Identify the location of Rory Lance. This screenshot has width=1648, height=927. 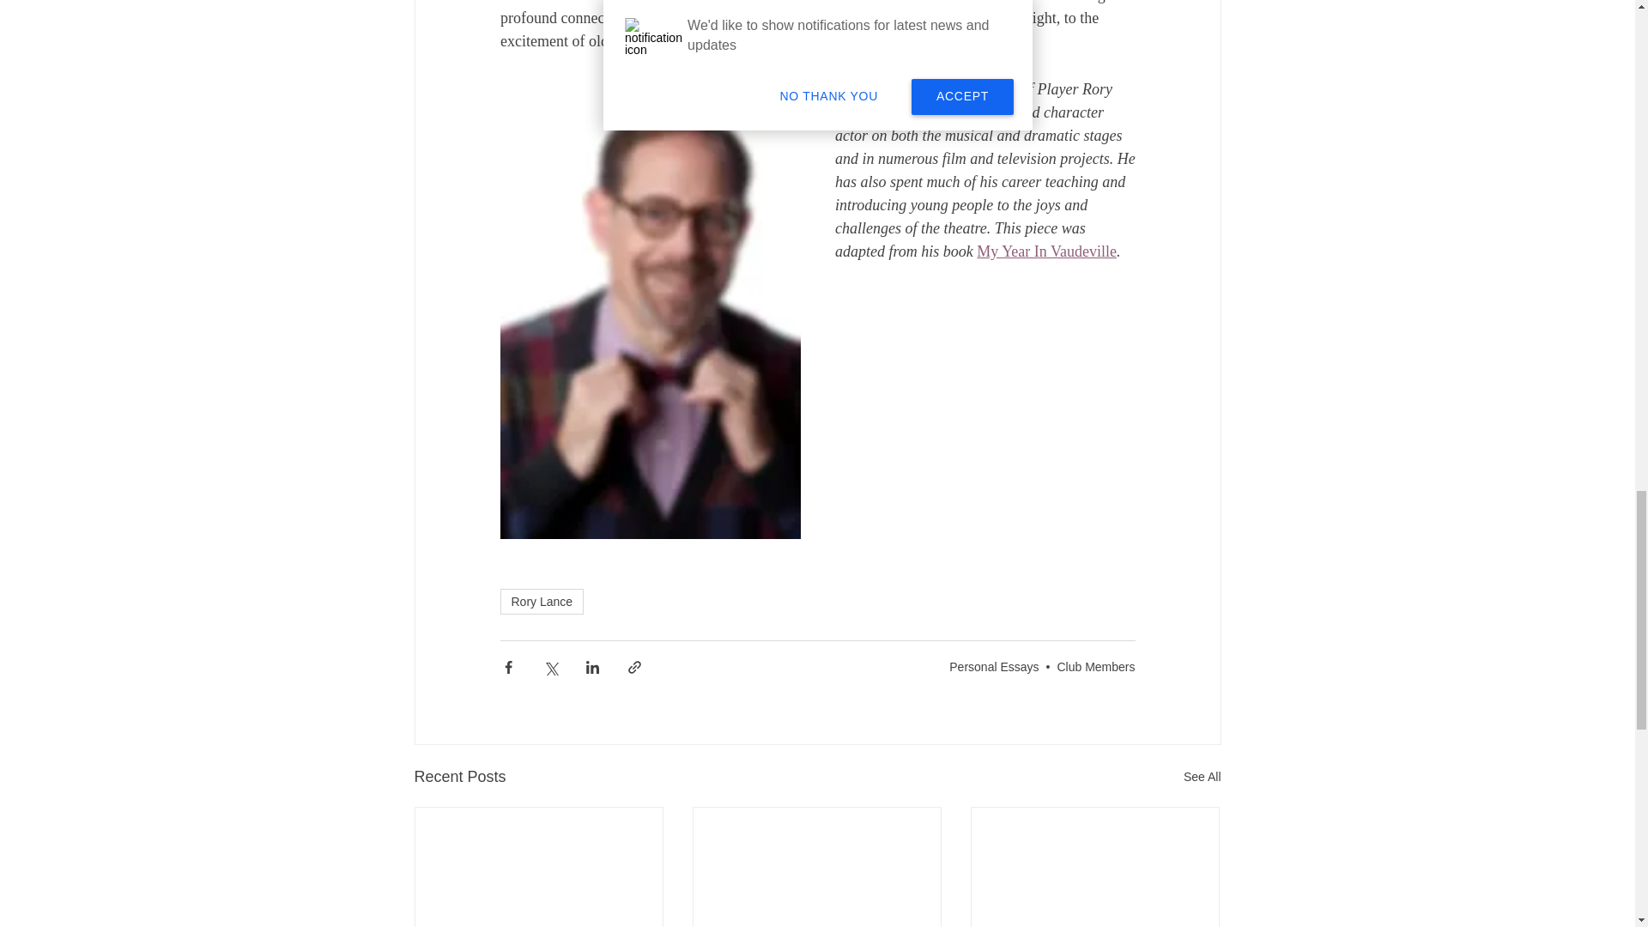
(541, 601).